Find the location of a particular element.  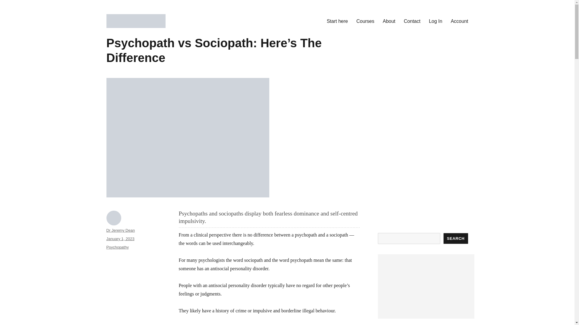

January 1, 2023 is located at coordinates (120, 239).